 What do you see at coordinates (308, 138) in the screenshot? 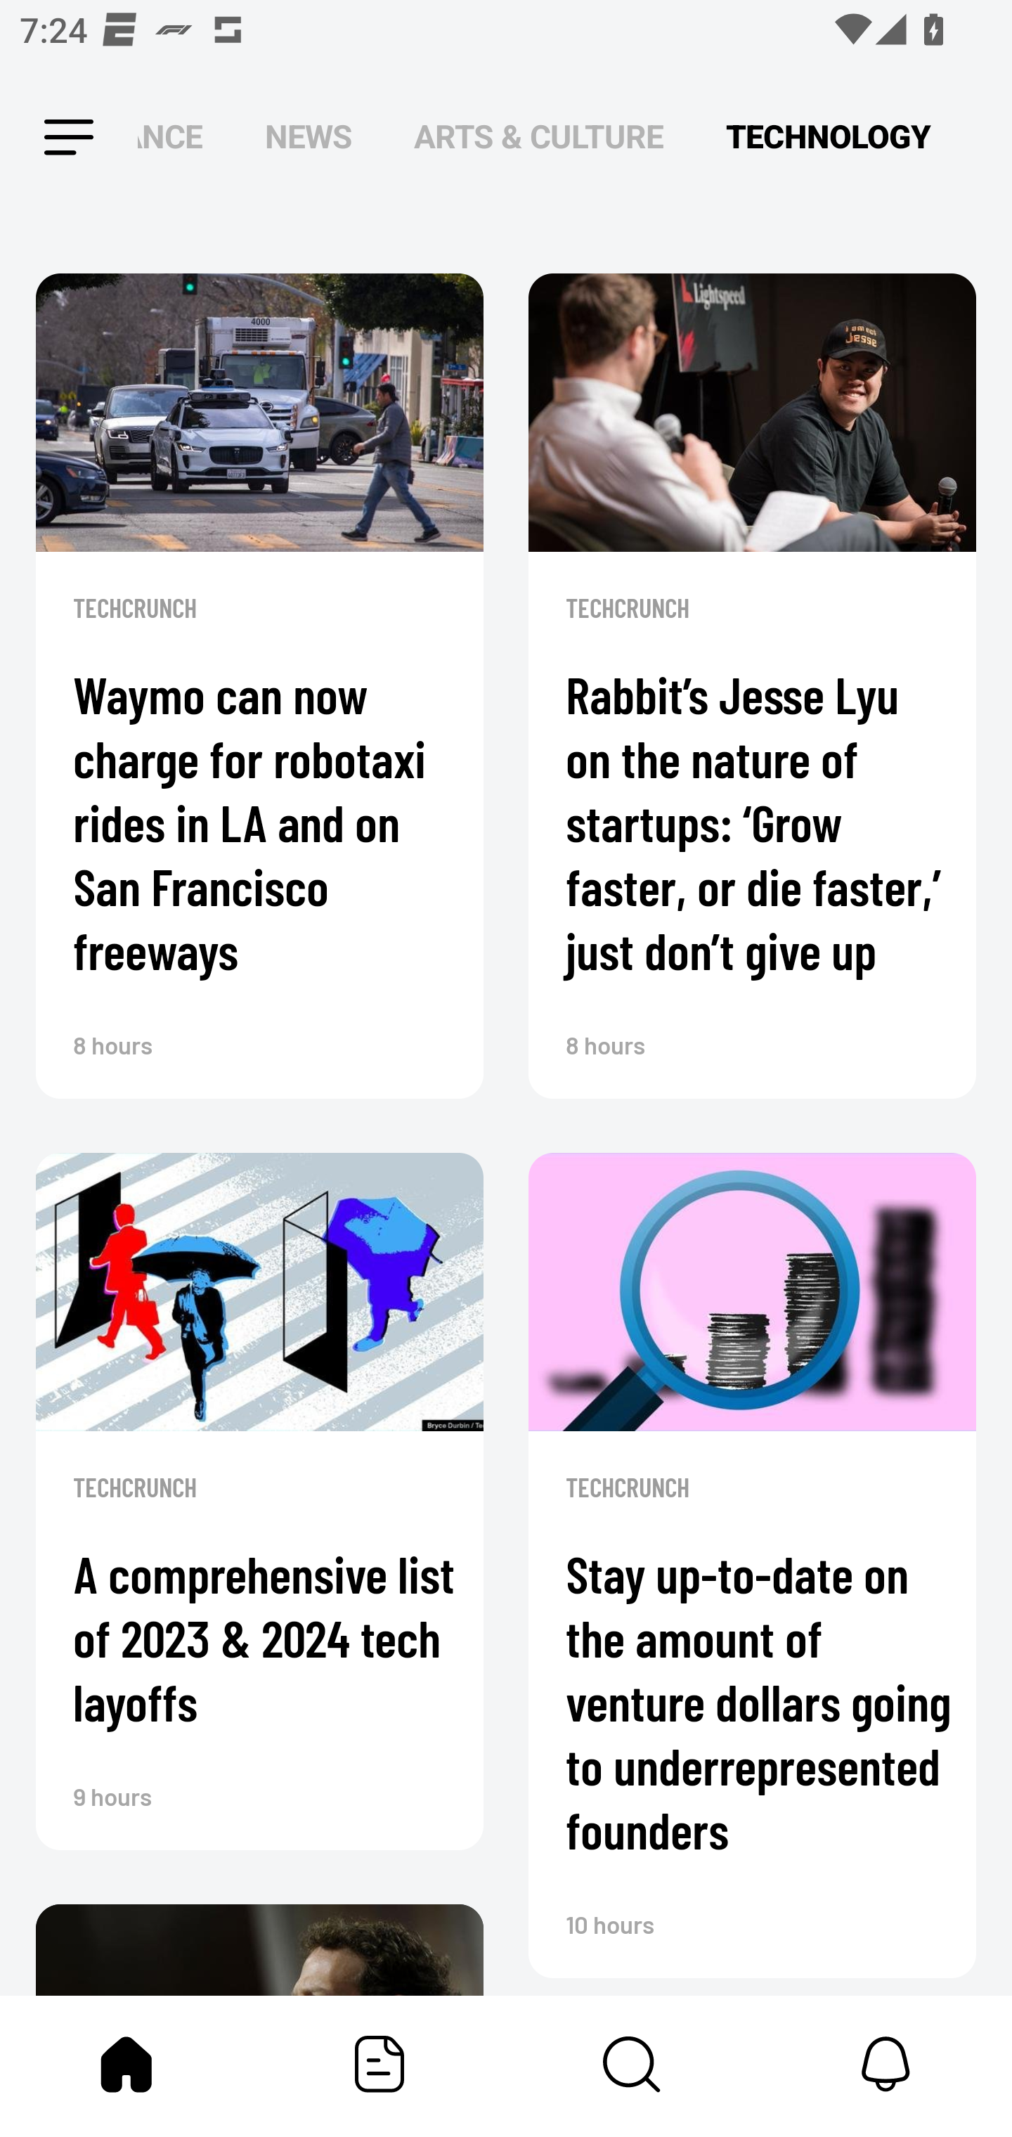
I see `NEWS` at bounding box center [308, 138].